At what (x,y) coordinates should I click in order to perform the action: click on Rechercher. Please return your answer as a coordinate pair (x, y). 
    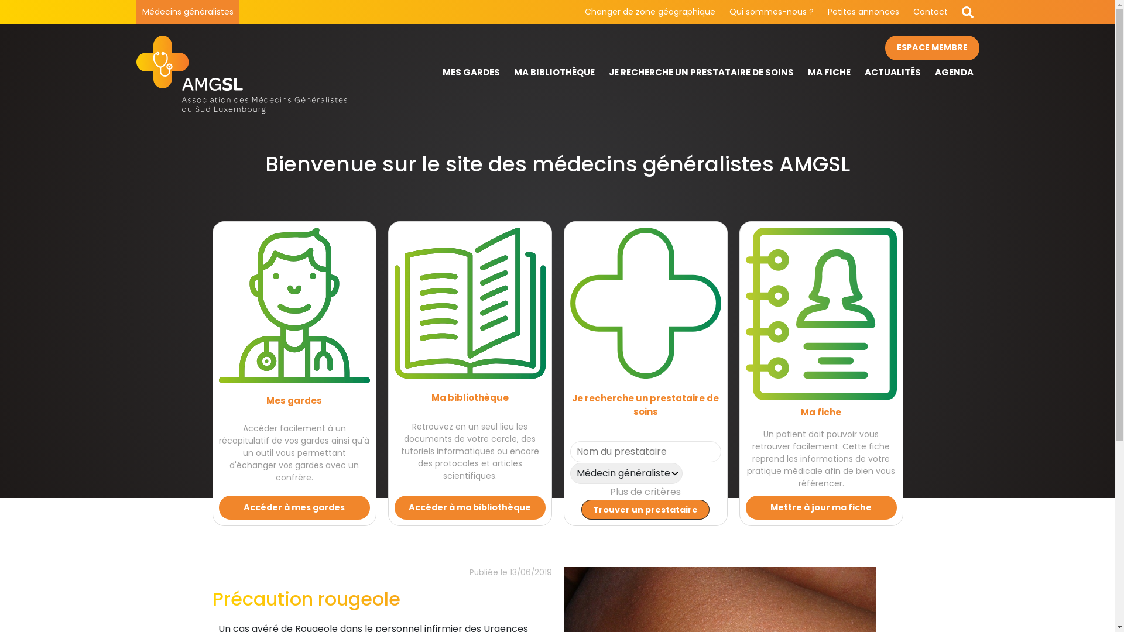
    Looking at the image, I should click on (967, 12).